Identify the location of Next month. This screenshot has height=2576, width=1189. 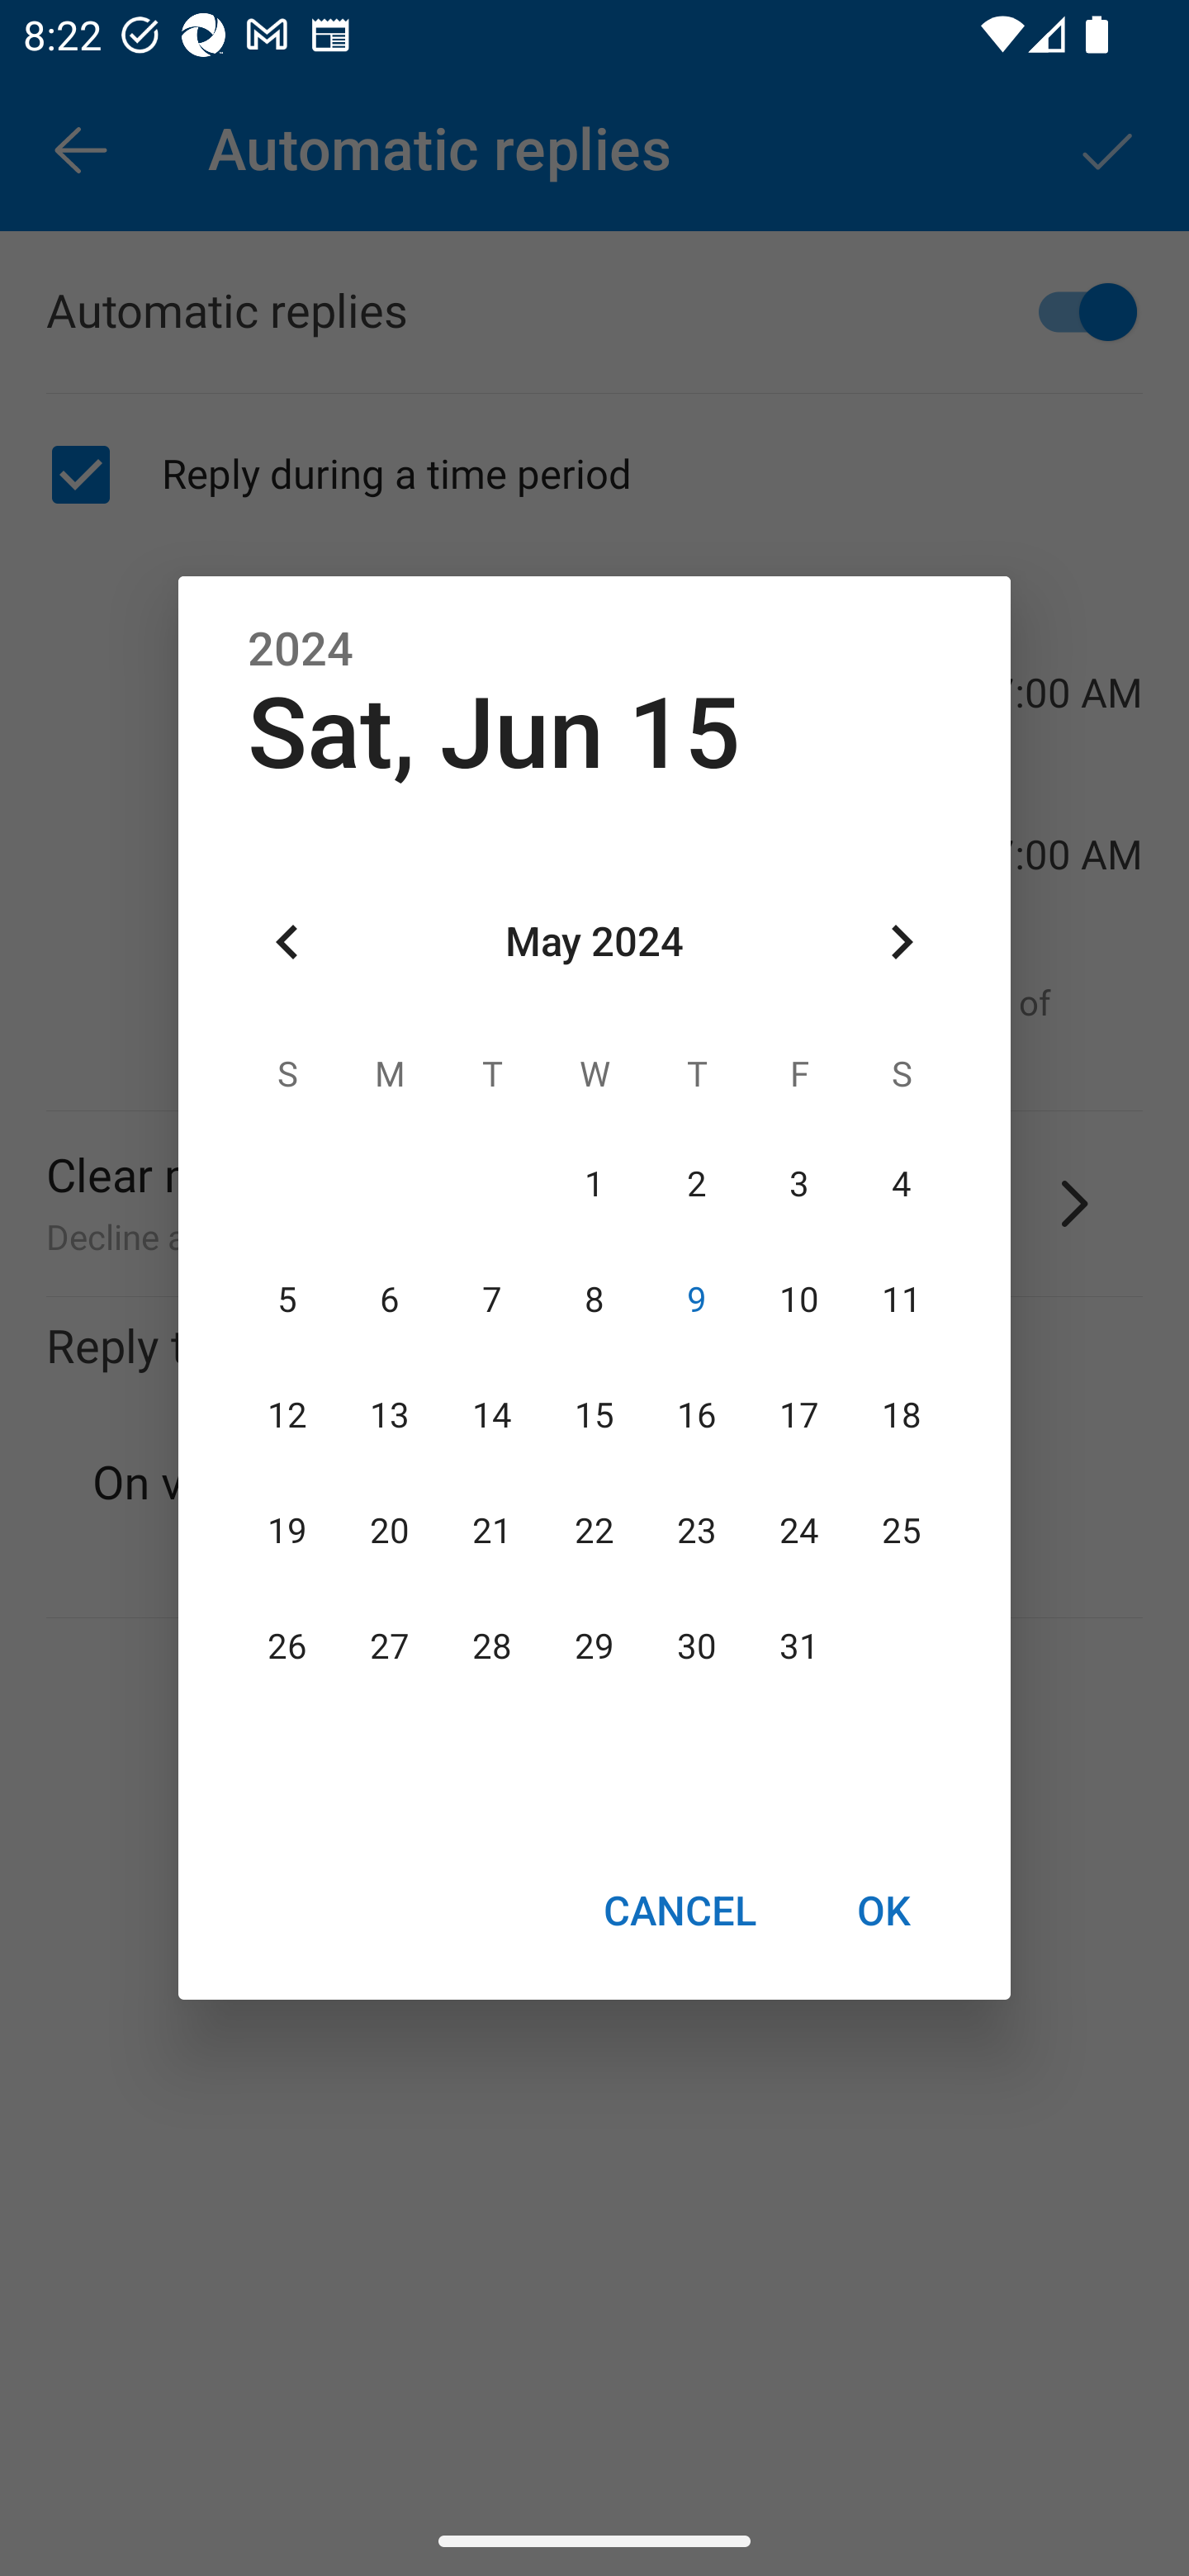
(902, 943).